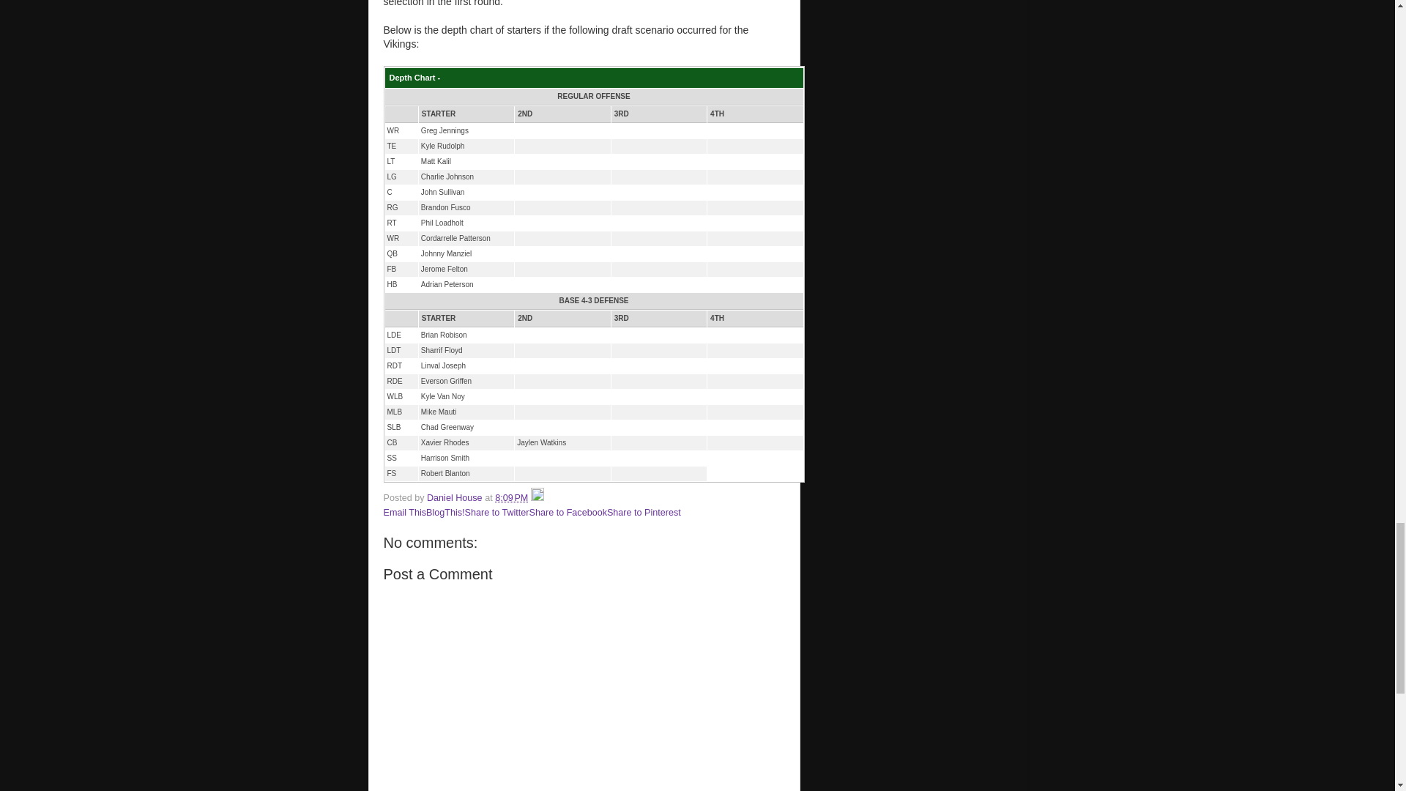  What do you see at coordinates (406, 513) in the screenshot?
I see `Email This` at bounding box center [406, 513].